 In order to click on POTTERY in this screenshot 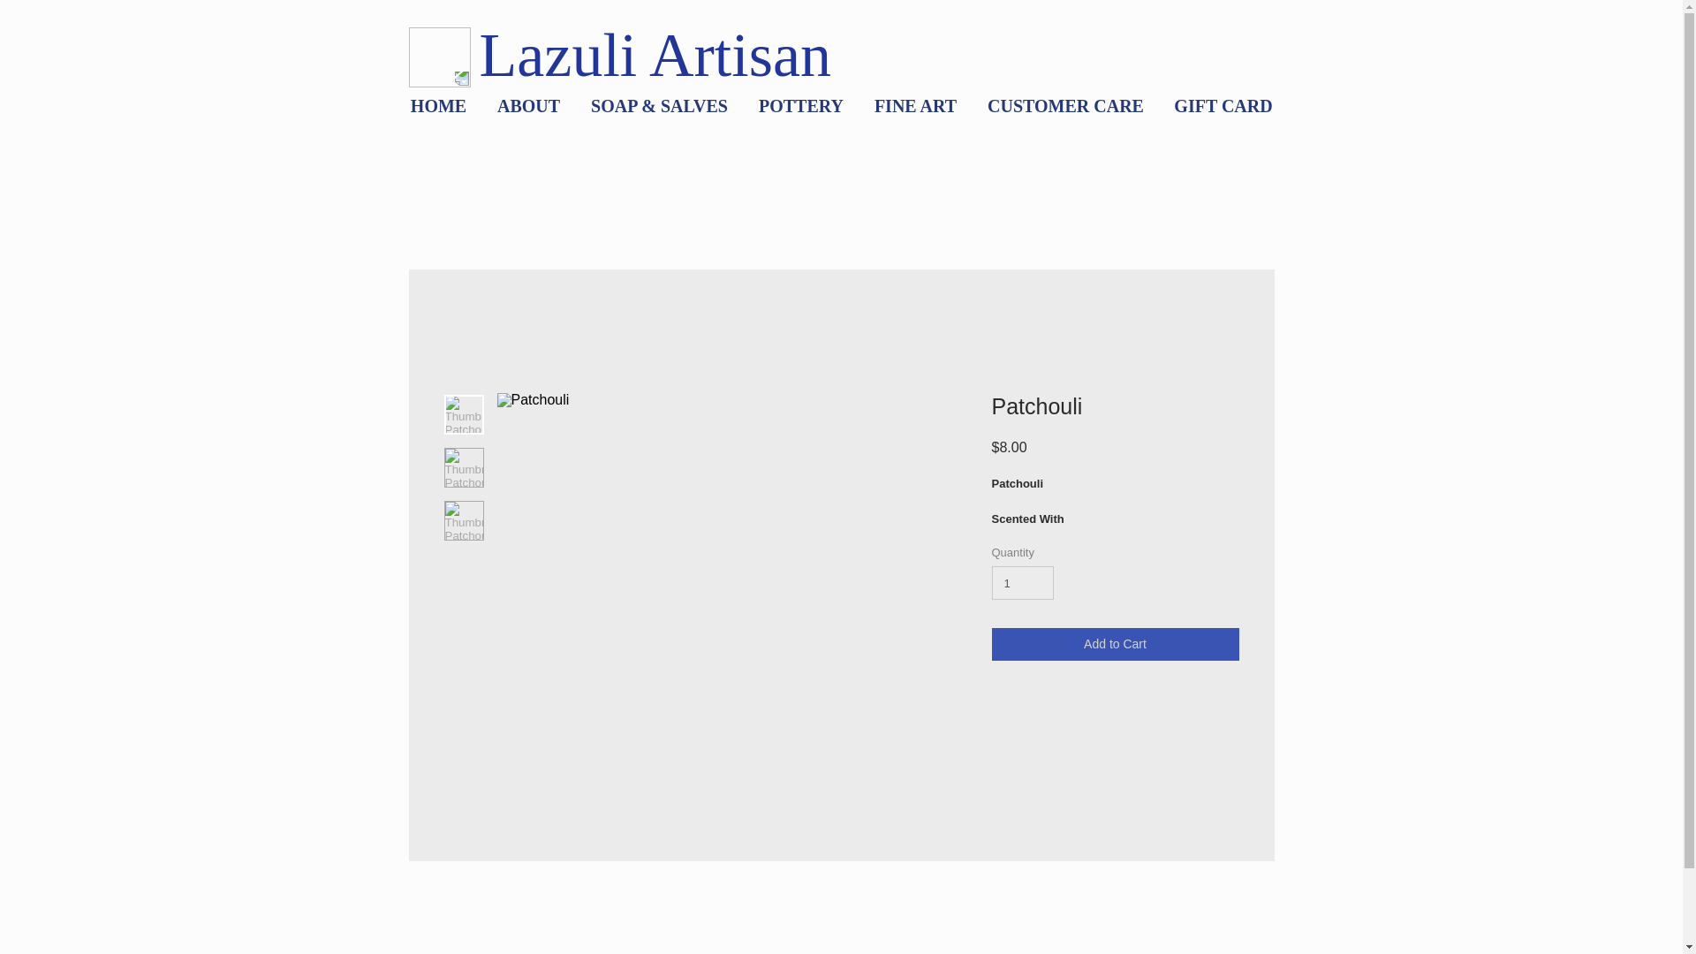, I will do `click(802, 106)`.